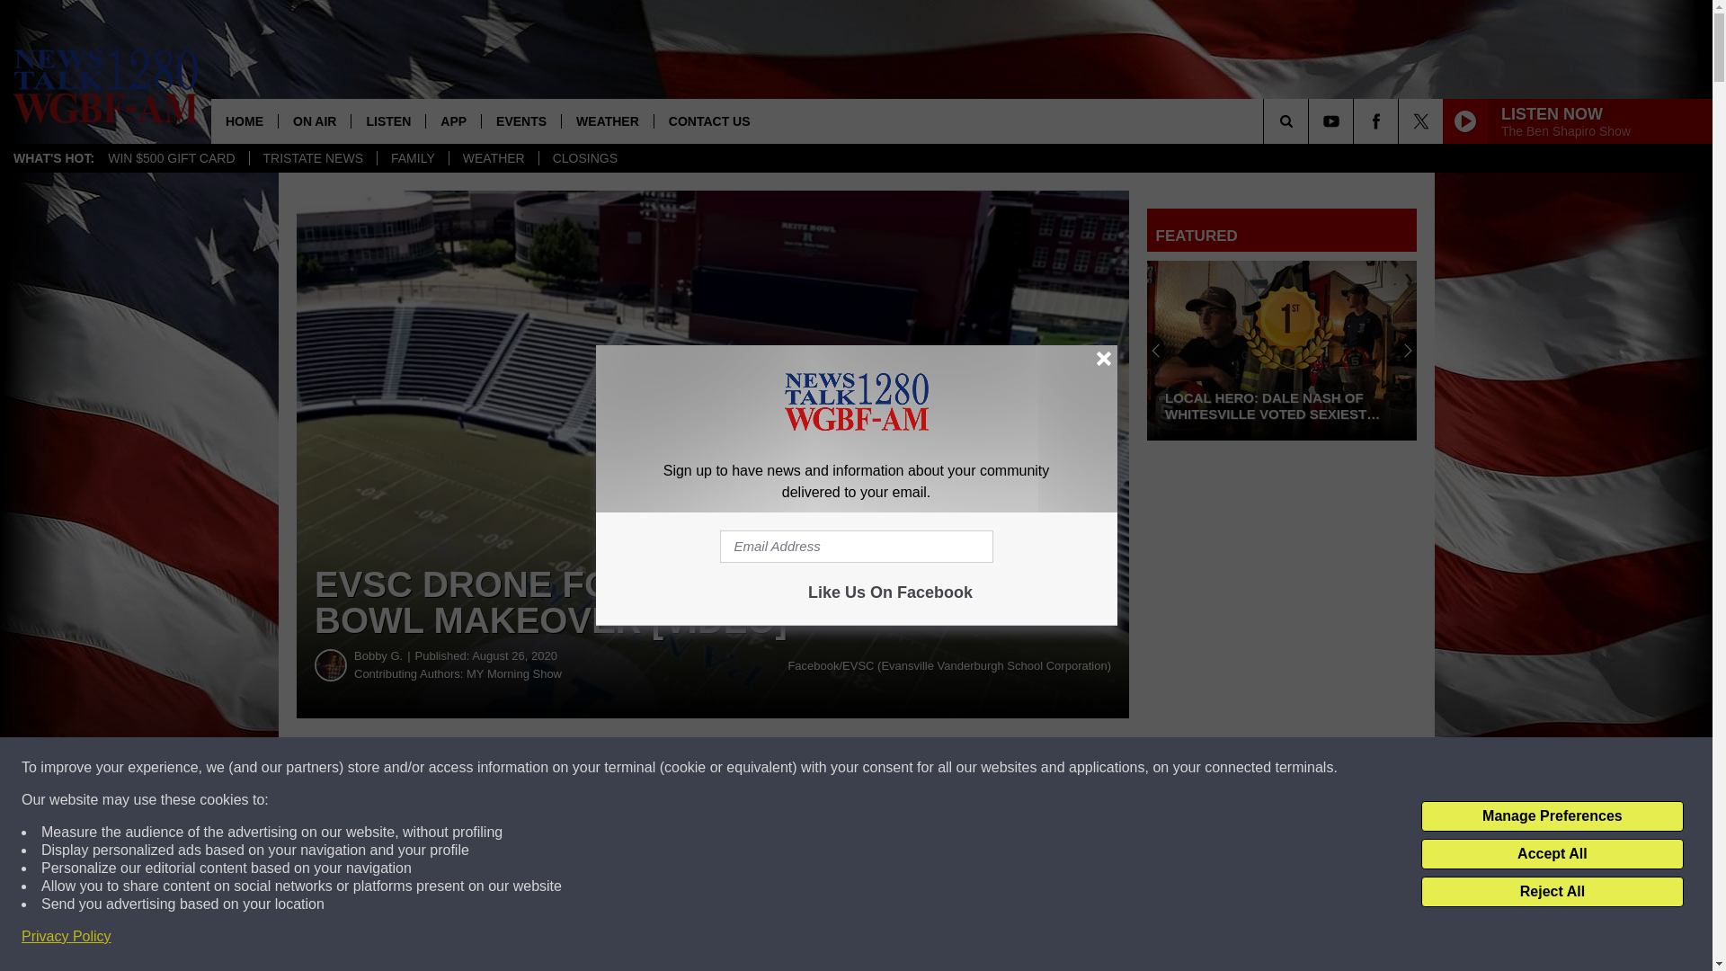  What do you see at coordinates (1552, 892) in the screenshot?
I see `Reject All` at bounding box center [1552, 892].